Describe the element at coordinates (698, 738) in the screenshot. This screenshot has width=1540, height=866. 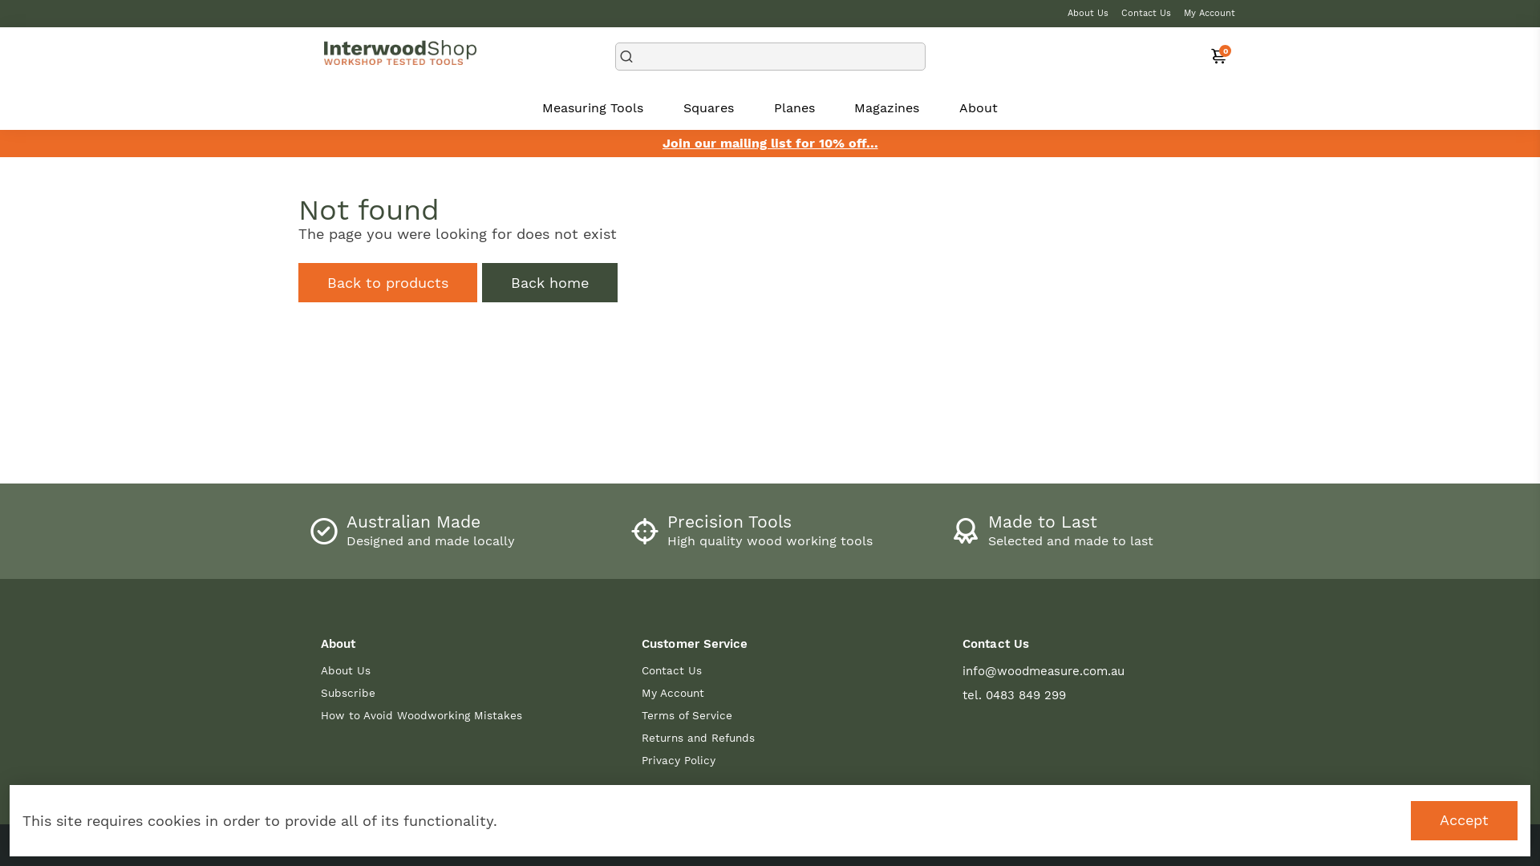
I see `Returns and Refunds` at that location.